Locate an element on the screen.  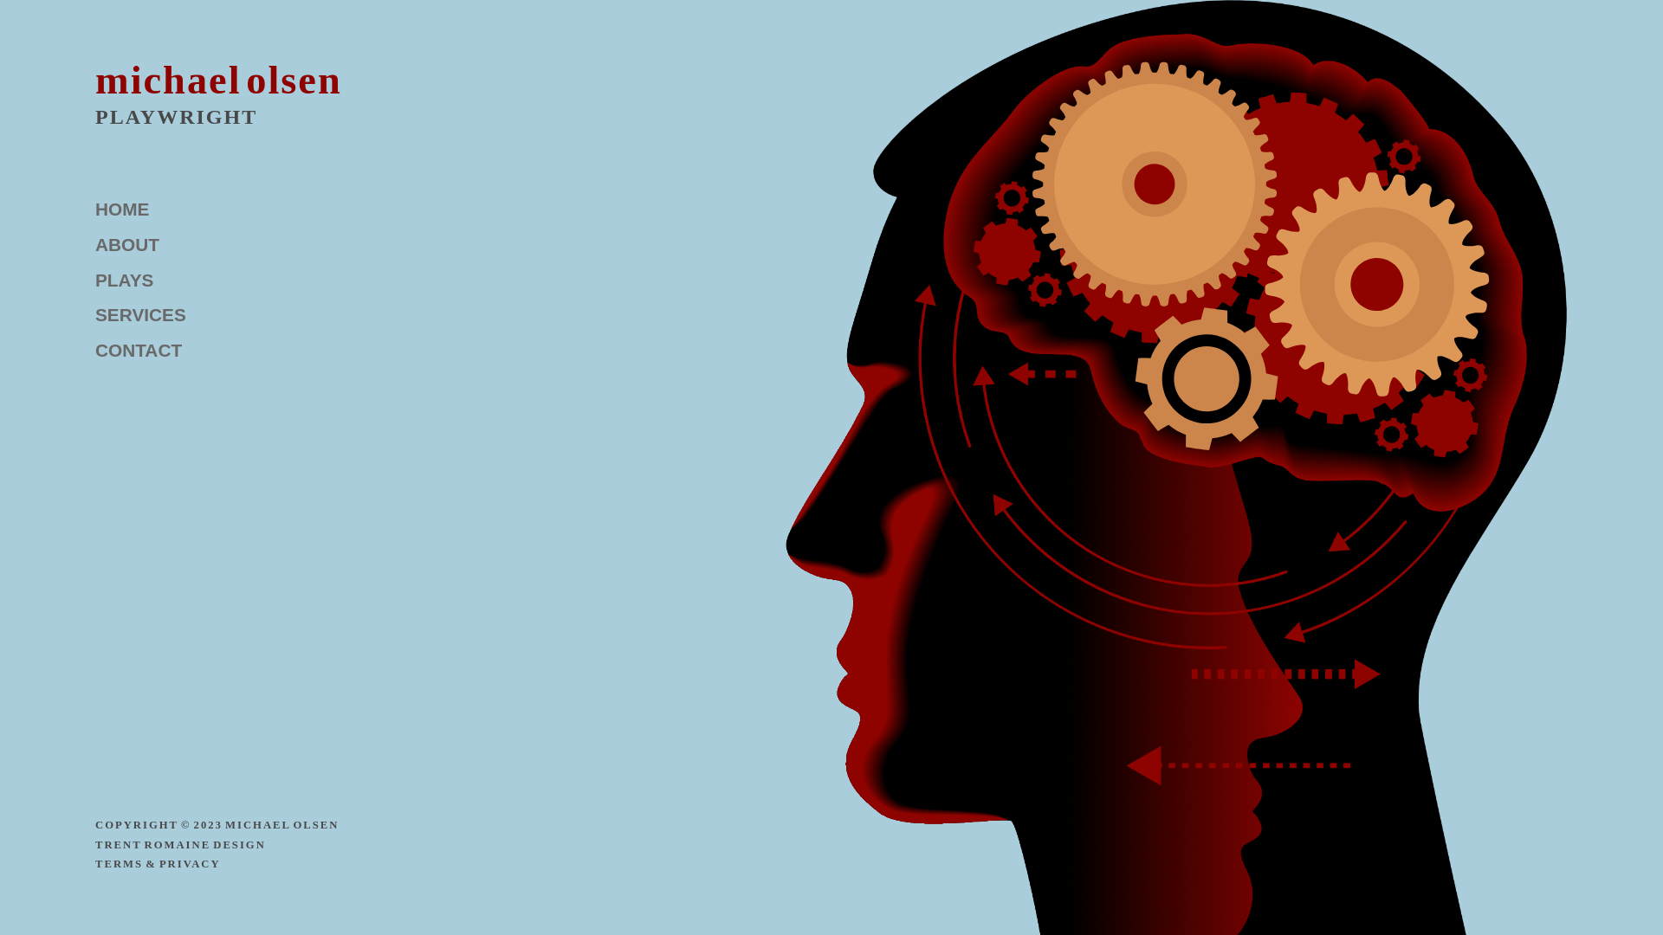
PRIVACY is located at coordinates (191, 864).